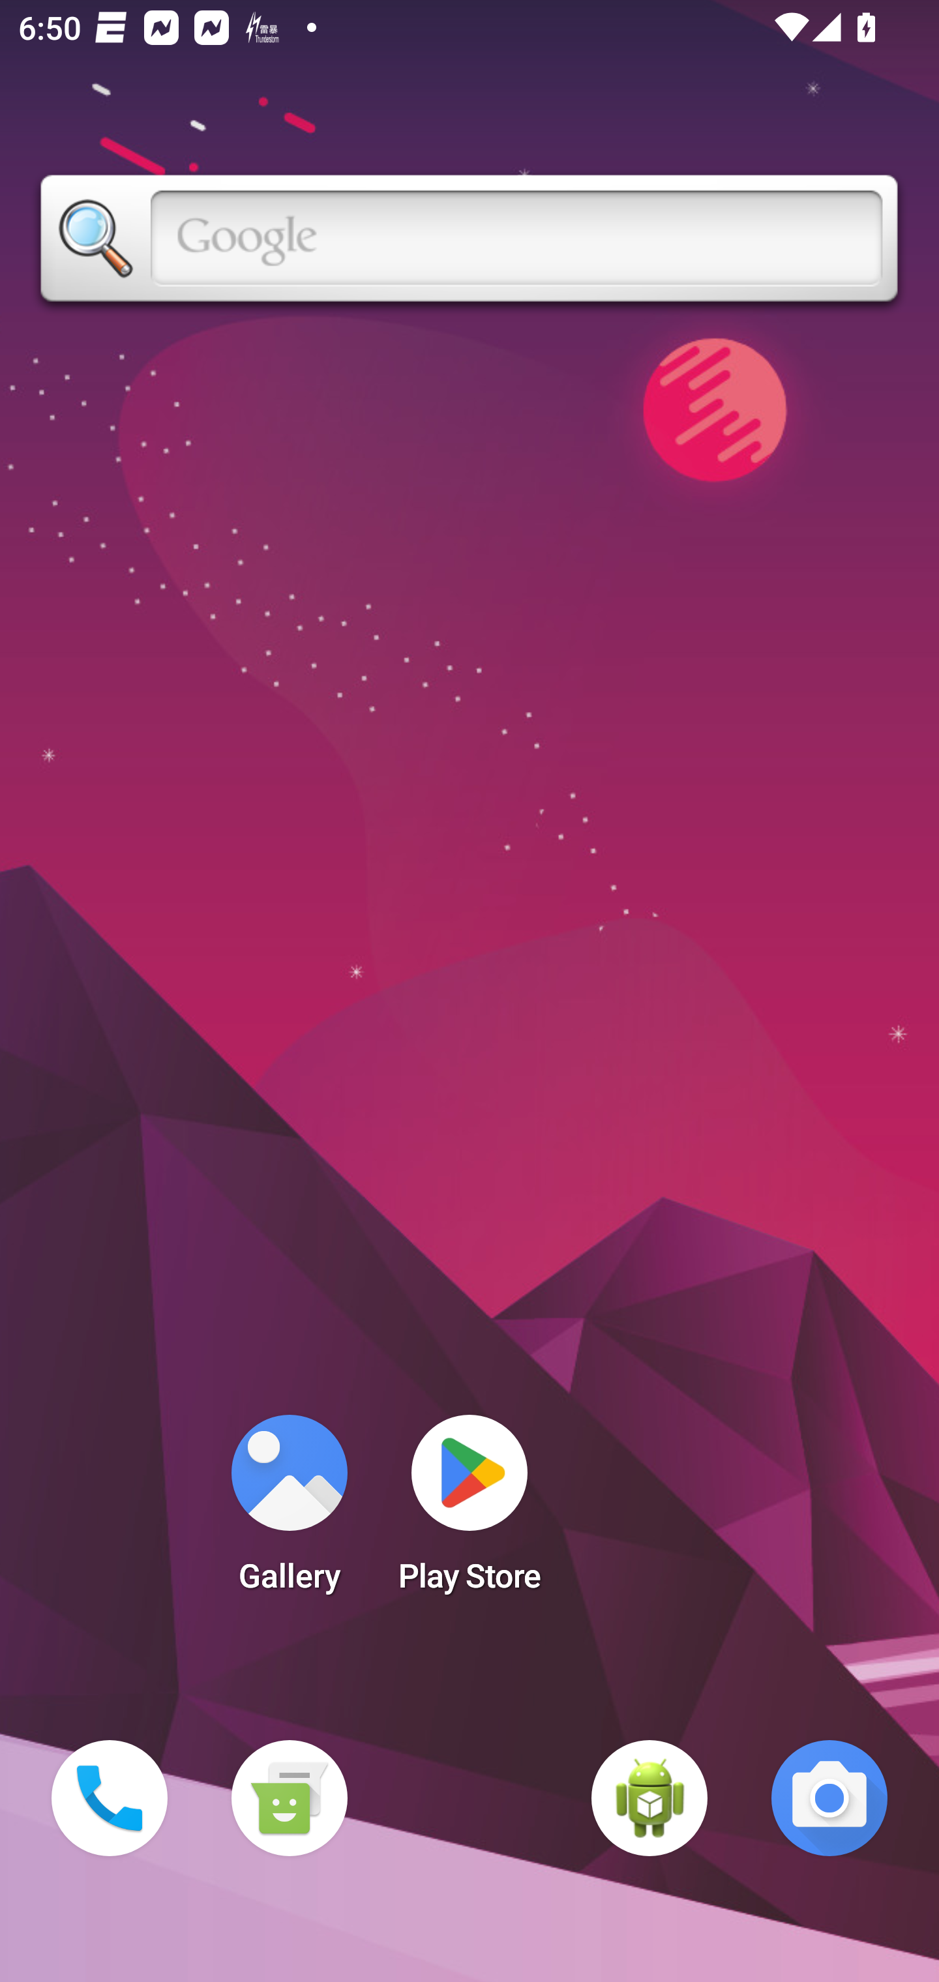 The image size is (939, 1982). I want to click on Messaging, so click(289, 1798).